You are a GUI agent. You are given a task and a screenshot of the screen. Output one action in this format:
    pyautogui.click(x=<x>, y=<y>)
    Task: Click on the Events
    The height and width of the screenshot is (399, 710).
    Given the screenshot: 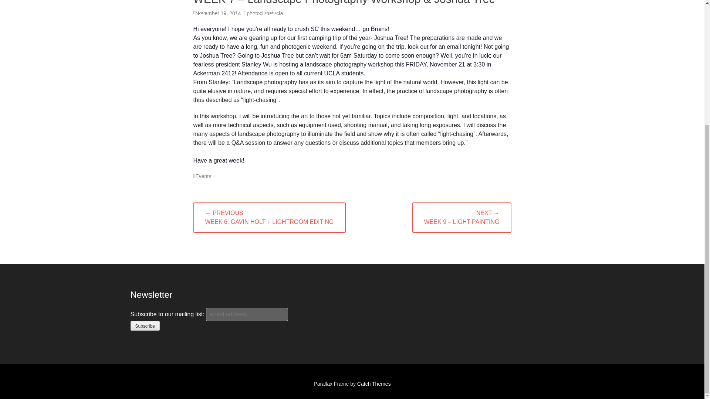 What is the action you would take?
    pyautogui.click(x=202, y=176)
    